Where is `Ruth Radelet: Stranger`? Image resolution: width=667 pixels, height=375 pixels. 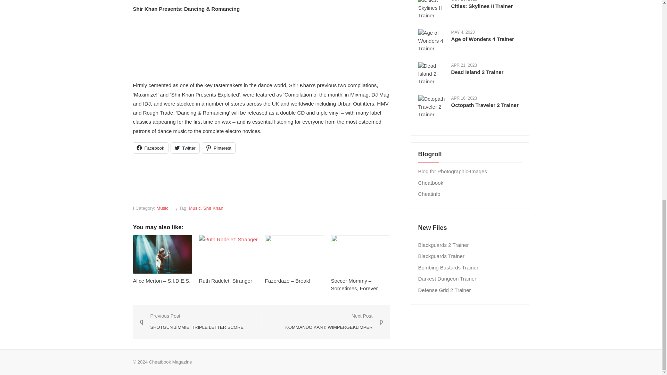 Ruth Radelet: Stranger is located at coordinates (150, 148).